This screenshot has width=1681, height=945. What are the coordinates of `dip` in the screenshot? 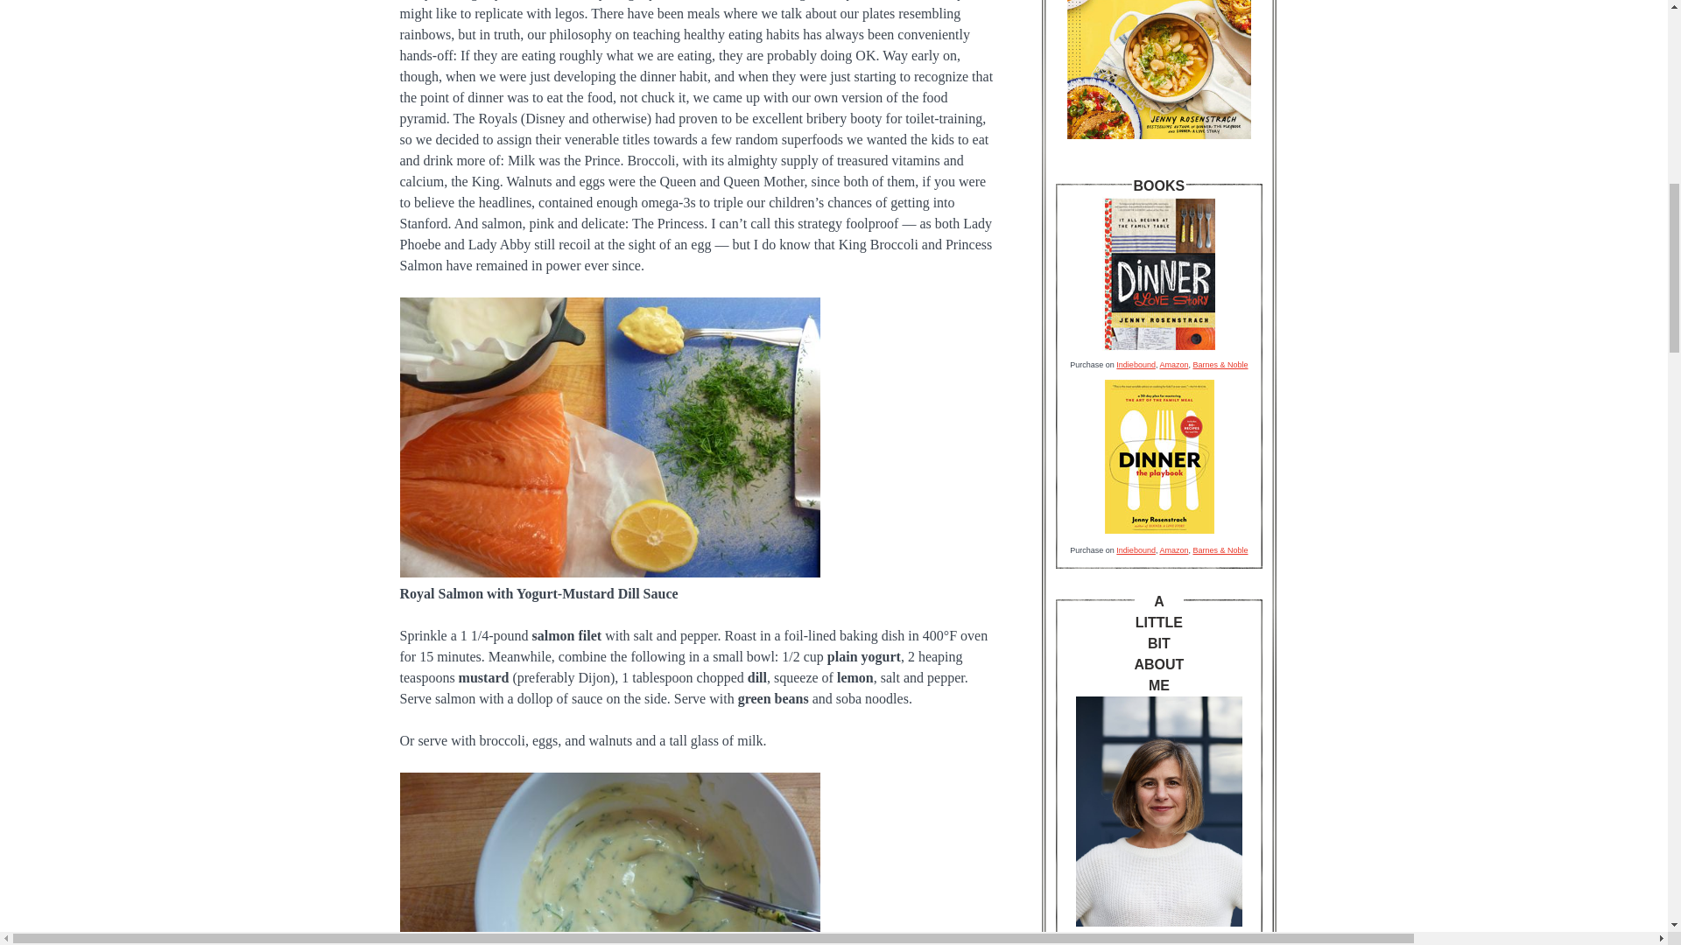 It's located at (609, 859).